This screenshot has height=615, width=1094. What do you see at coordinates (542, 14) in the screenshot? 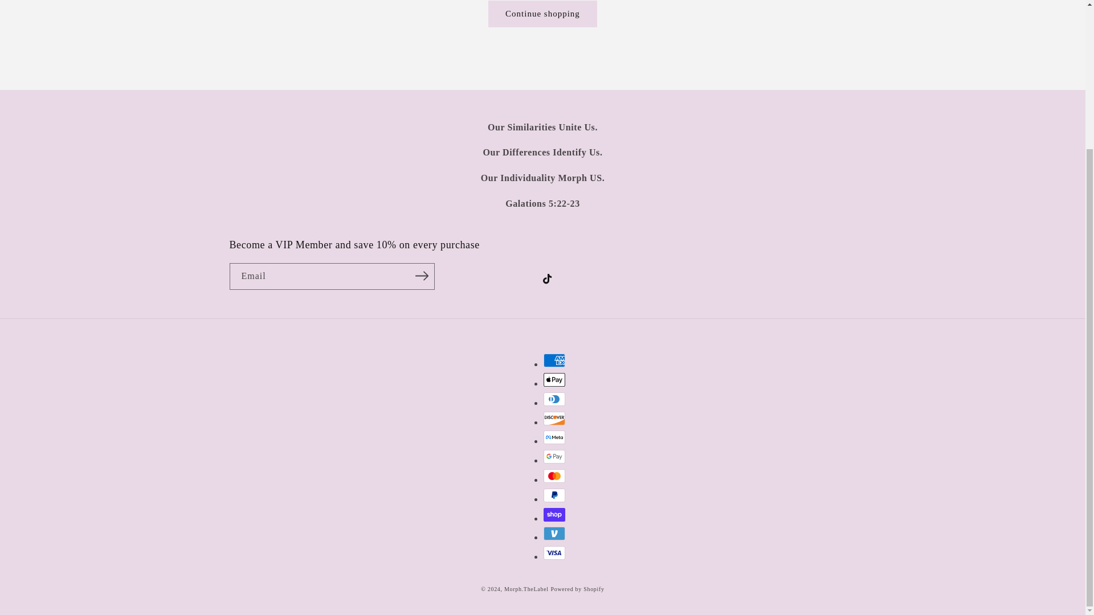
I see `Continue shopping` at bounding box center [542, 14].